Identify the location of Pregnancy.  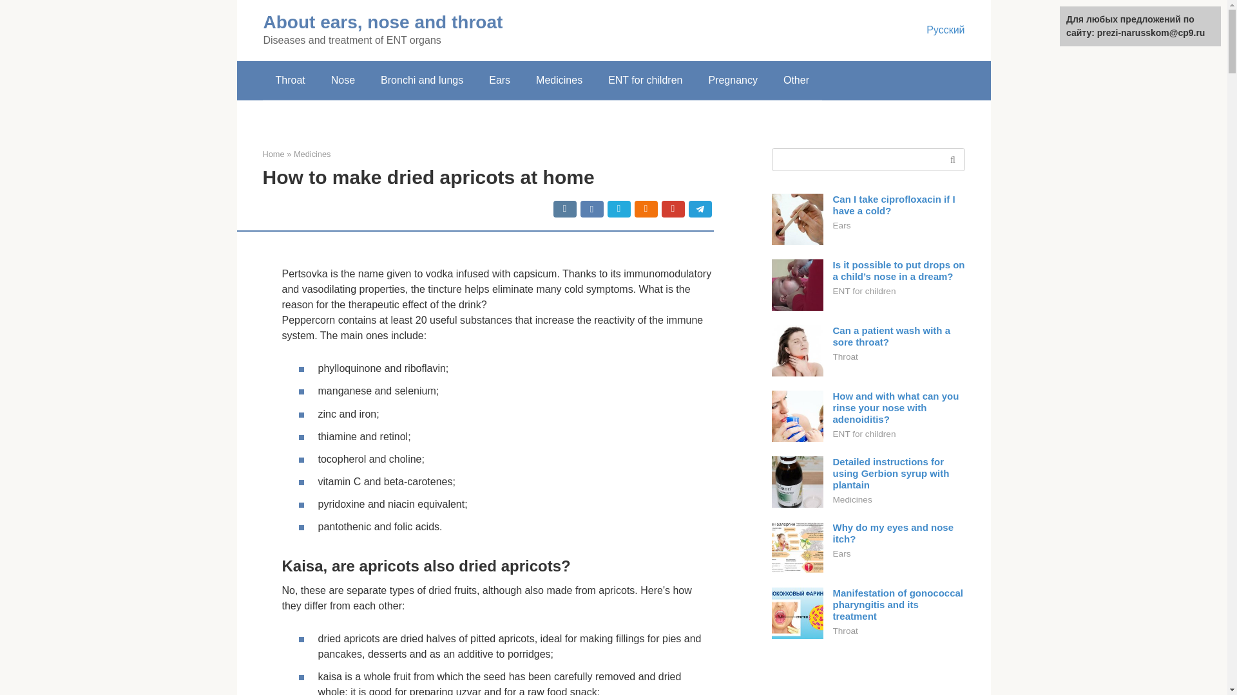
(733, 80).